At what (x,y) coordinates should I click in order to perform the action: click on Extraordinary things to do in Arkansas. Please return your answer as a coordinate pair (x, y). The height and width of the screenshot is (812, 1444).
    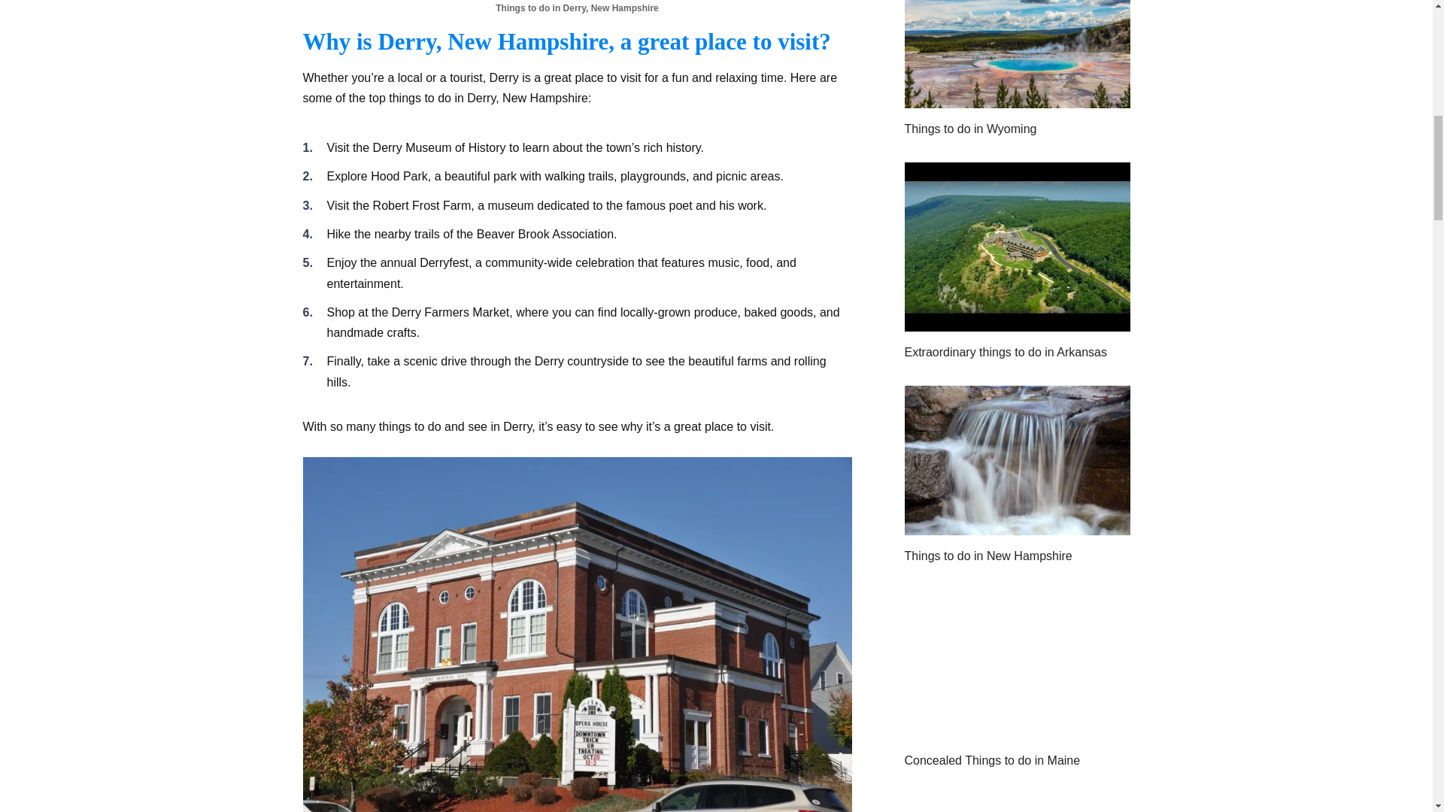
    Looking at the image, I should click on (1016, 322).